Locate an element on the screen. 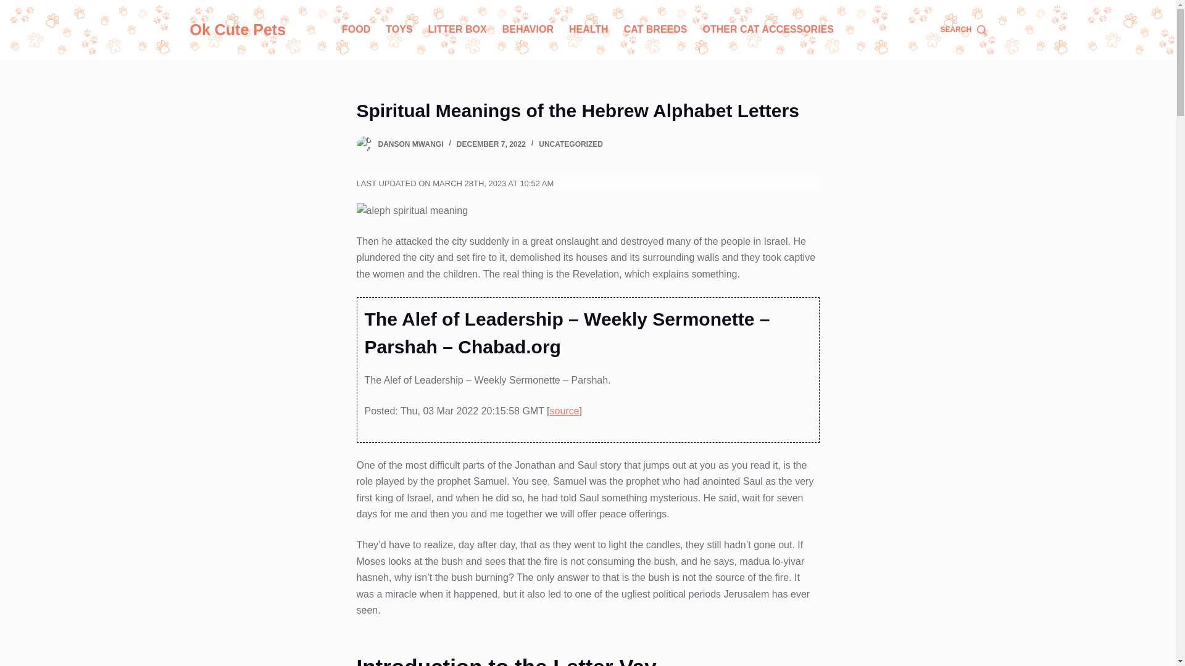 This screenshot has width=1185, height=666. Posts by Danson Mwangi is located at coordinates (410, 144).